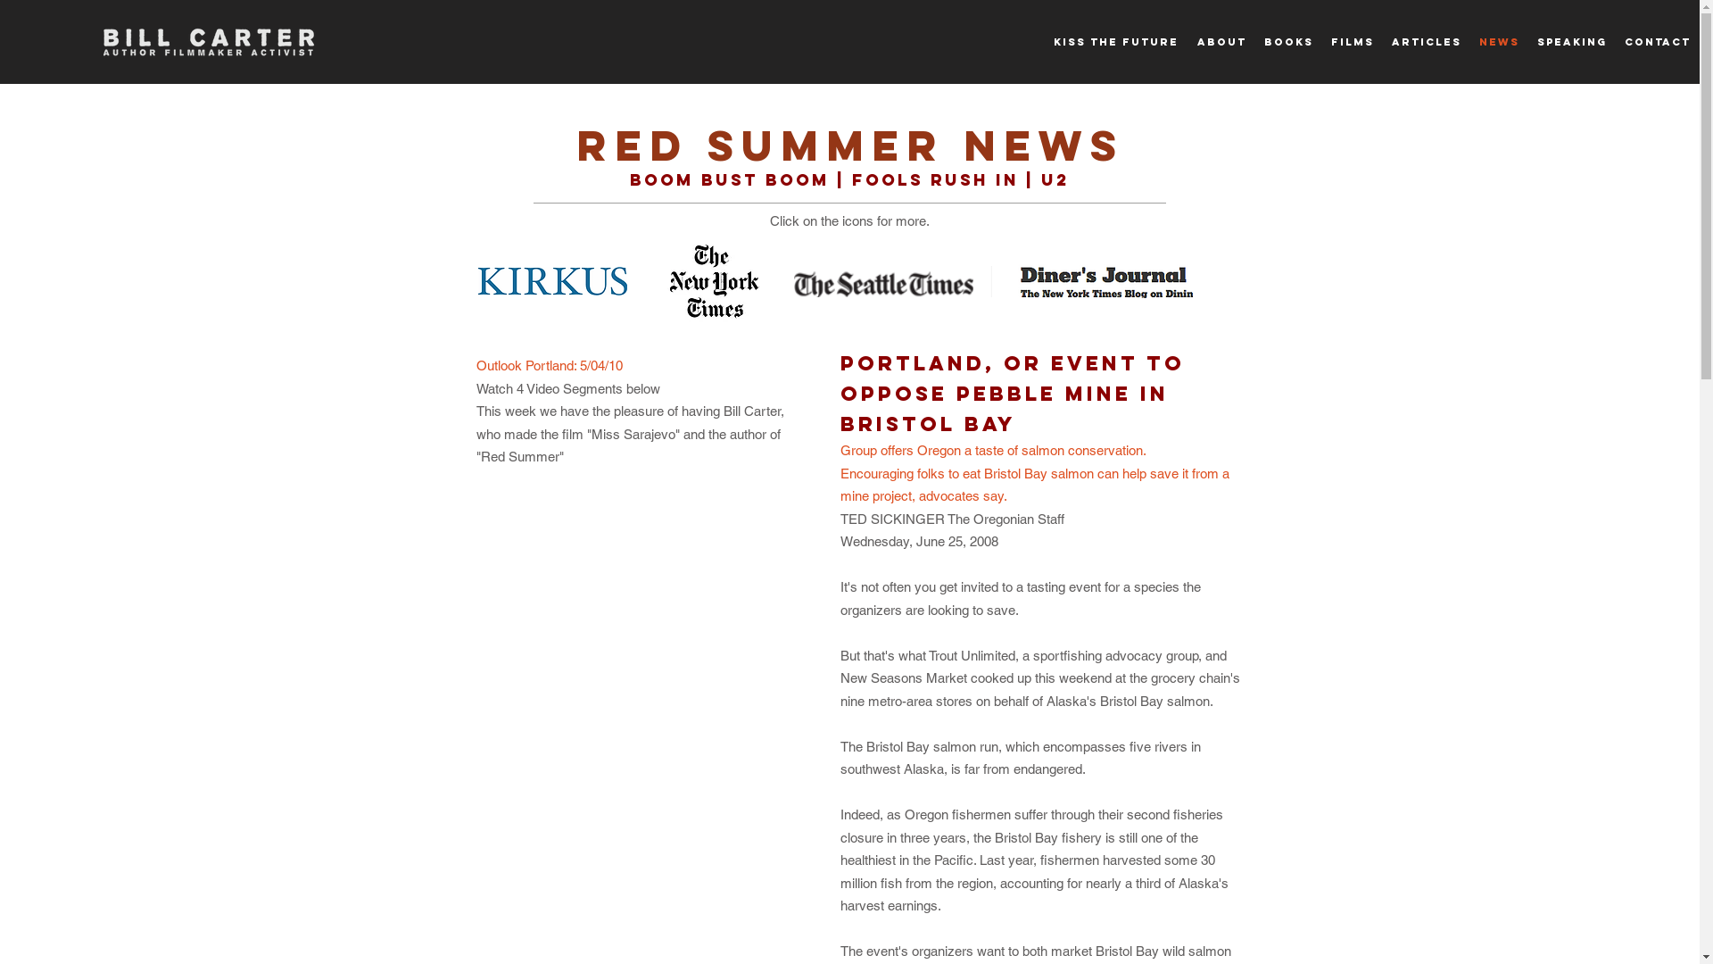 The image size is (1713, 964). Describe the element at coordinates (893, 282) in the screenshot. I see `seattletimeslogo_inside_pulitzer.gif` at that location.